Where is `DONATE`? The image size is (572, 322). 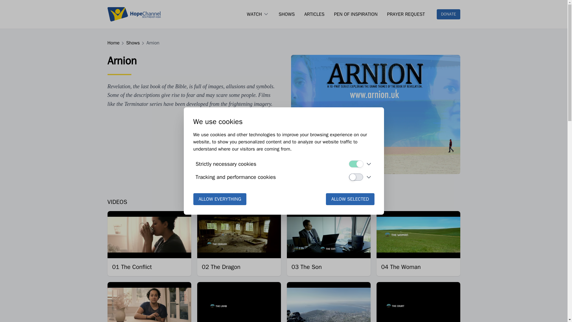
DONATE is located at coordinates (448, 14).